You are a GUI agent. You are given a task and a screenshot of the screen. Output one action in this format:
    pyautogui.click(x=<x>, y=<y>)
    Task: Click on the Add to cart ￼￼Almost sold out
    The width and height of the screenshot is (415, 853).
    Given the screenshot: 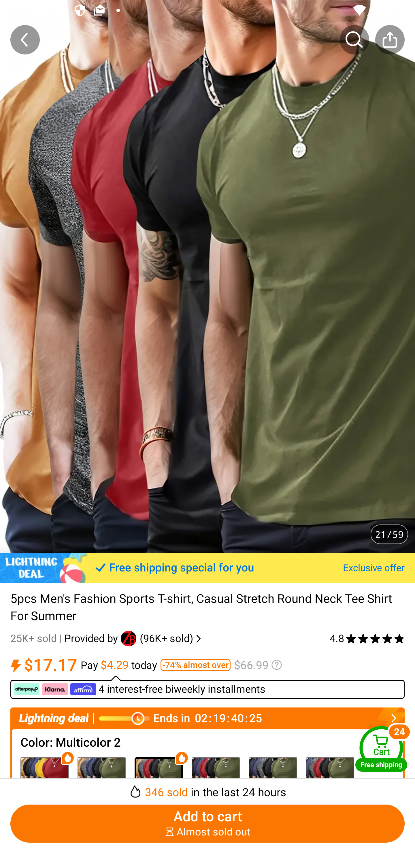 What is the action you would take?
    pyautogui.click(x=207, y=824)
    